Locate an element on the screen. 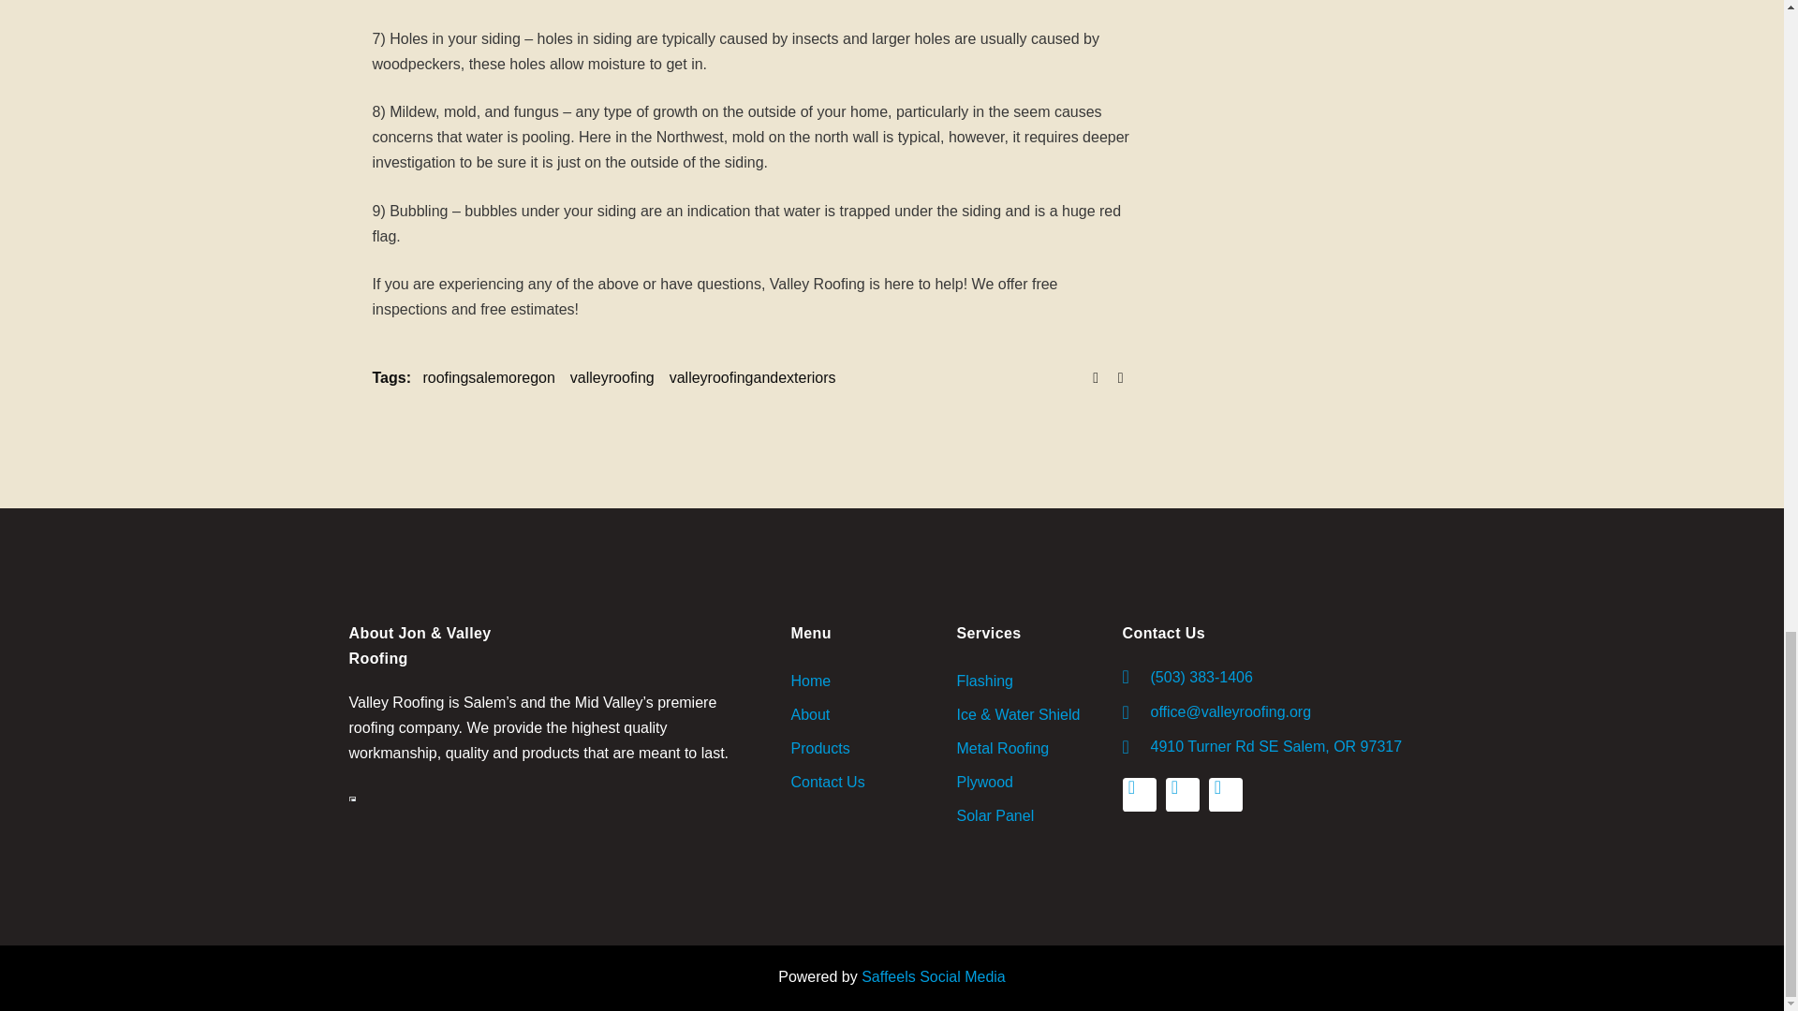 This screenshot has width=1798, height=1011. valleyroofingandexteriors is located at coordinates (752, 376).